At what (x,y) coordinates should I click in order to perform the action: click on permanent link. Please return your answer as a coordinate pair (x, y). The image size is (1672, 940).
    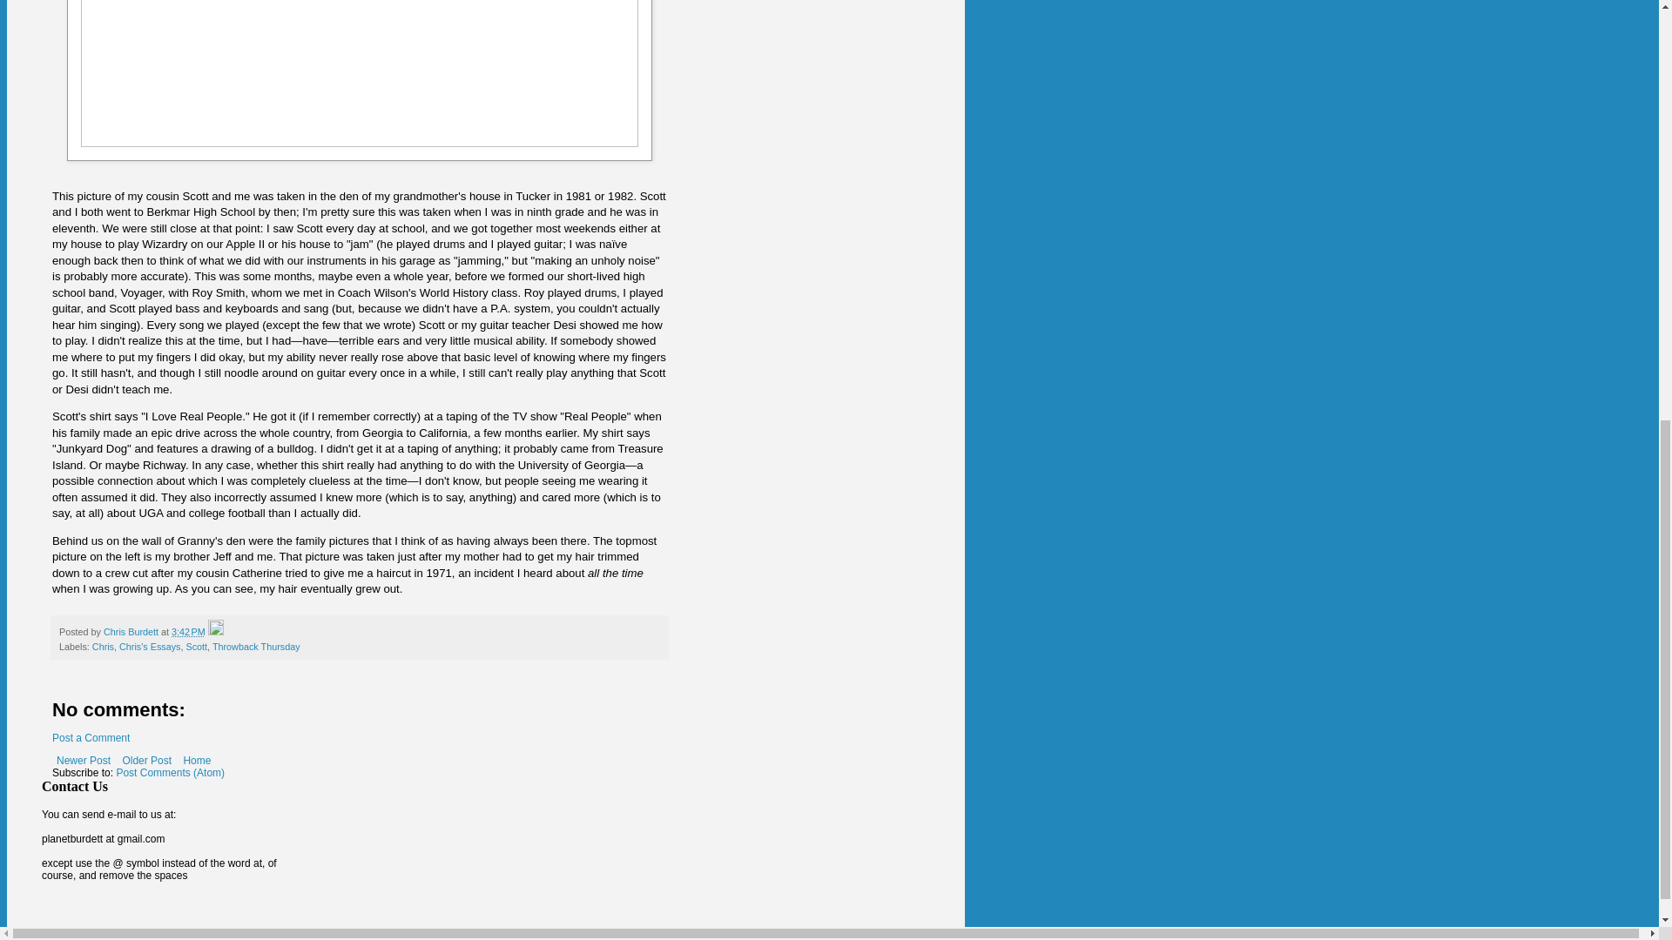
    Looking at the image, I should click on (188, 632).